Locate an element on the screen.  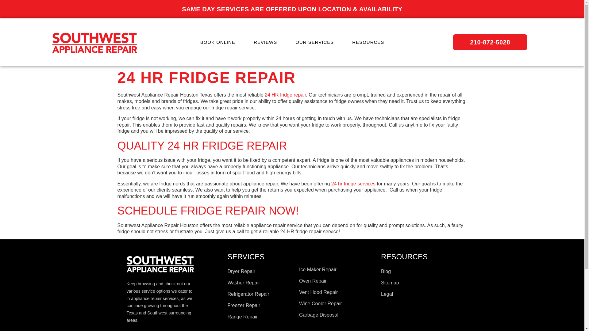
210-872-5028 is located at coordinates (490, 42).